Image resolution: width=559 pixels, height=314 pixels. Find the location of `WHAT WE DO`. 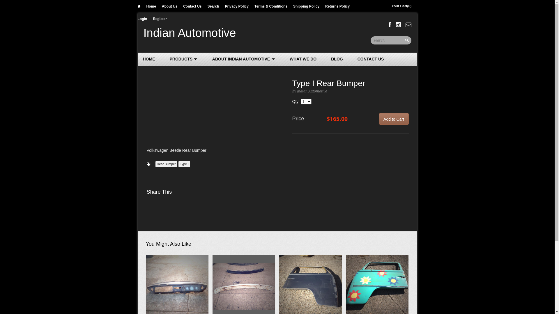

WHAT WE DO is located at coordinates (303, 59).